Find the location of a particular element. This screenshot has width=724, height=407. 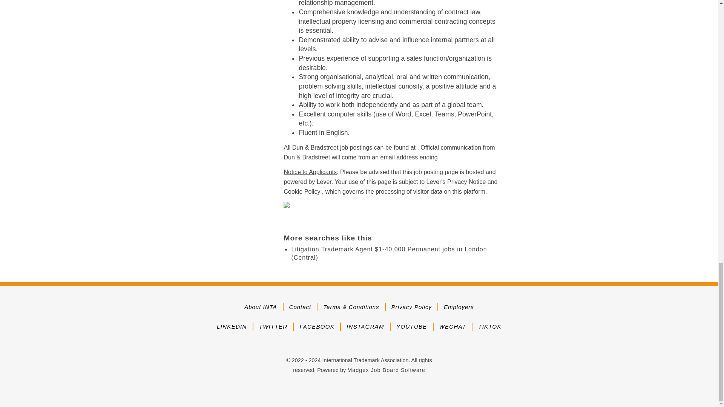

Contact is located at coordinates (300, 307).